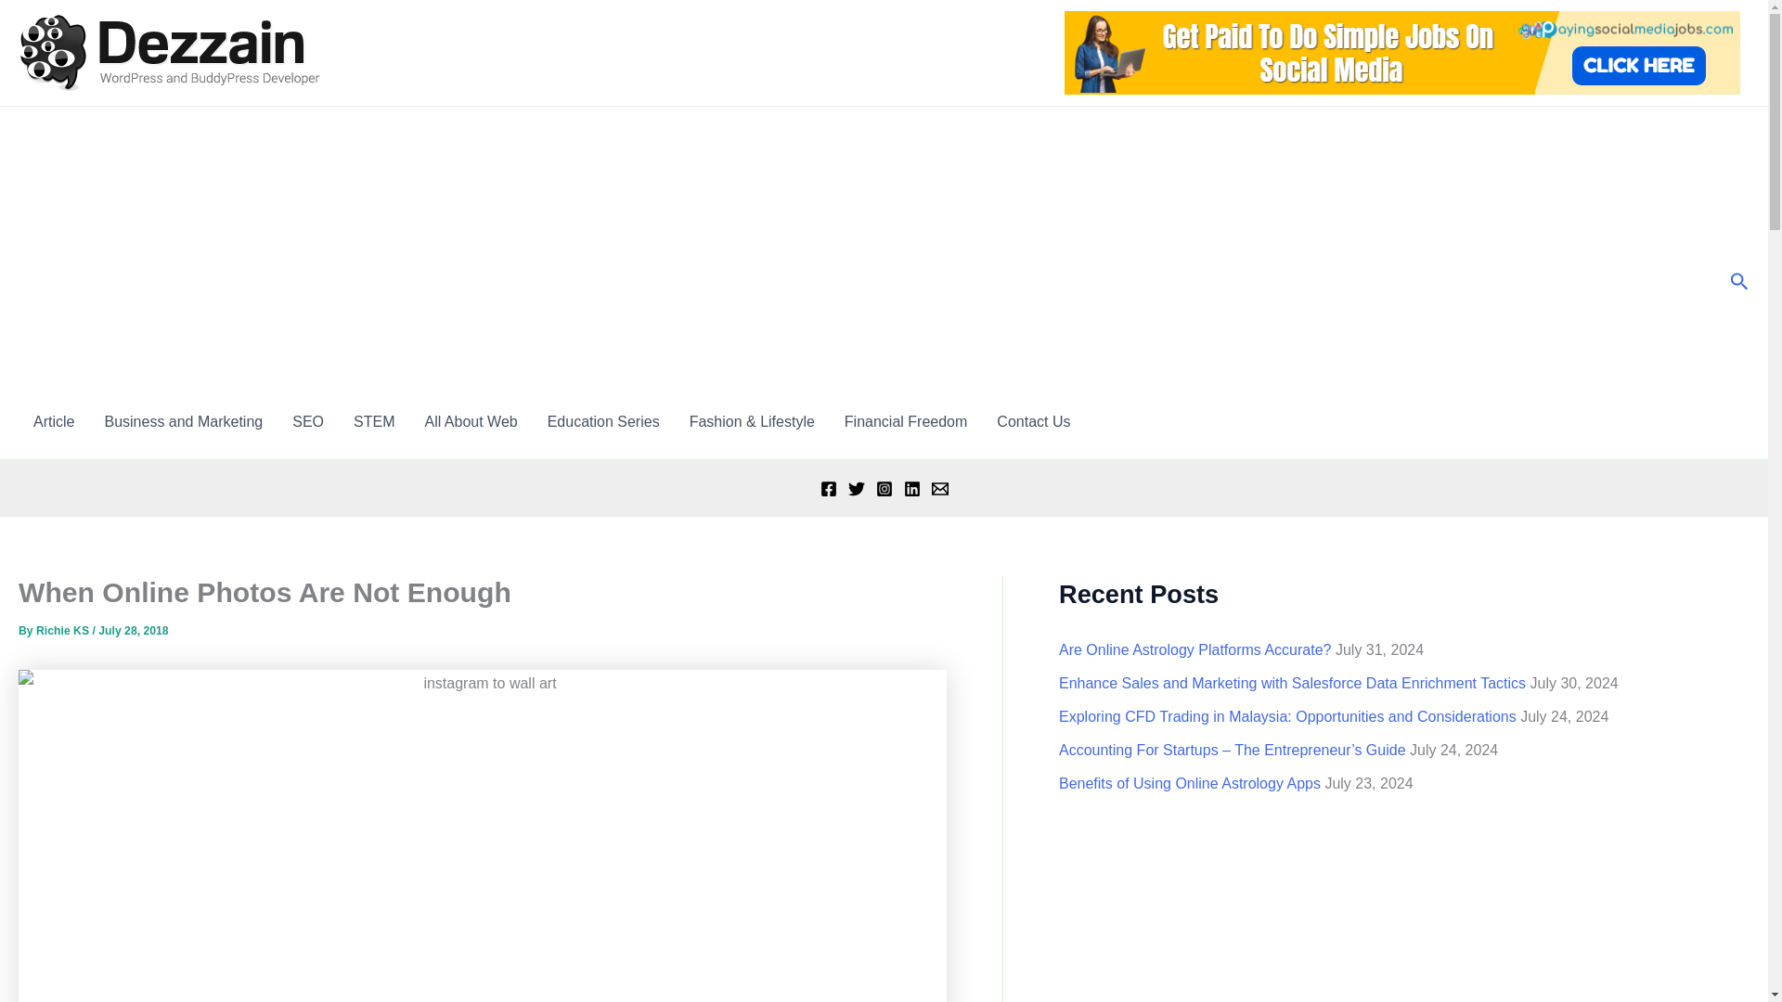 This screenshot has width=1782, height=1002. I want to click on Education Series, so click(603, 421).